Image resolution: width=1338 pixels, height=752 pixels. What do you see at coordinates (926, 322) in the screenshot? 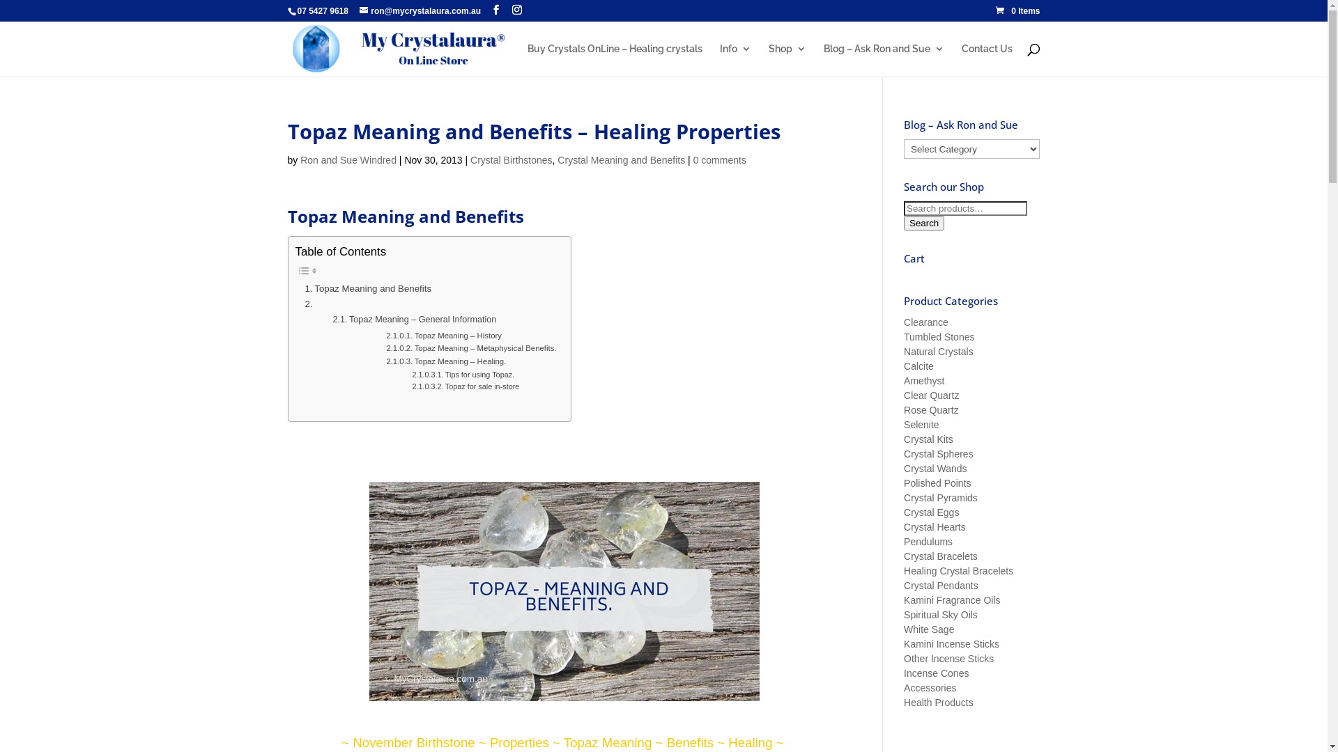
I see `Clearance` at bounding box center [926, 322].